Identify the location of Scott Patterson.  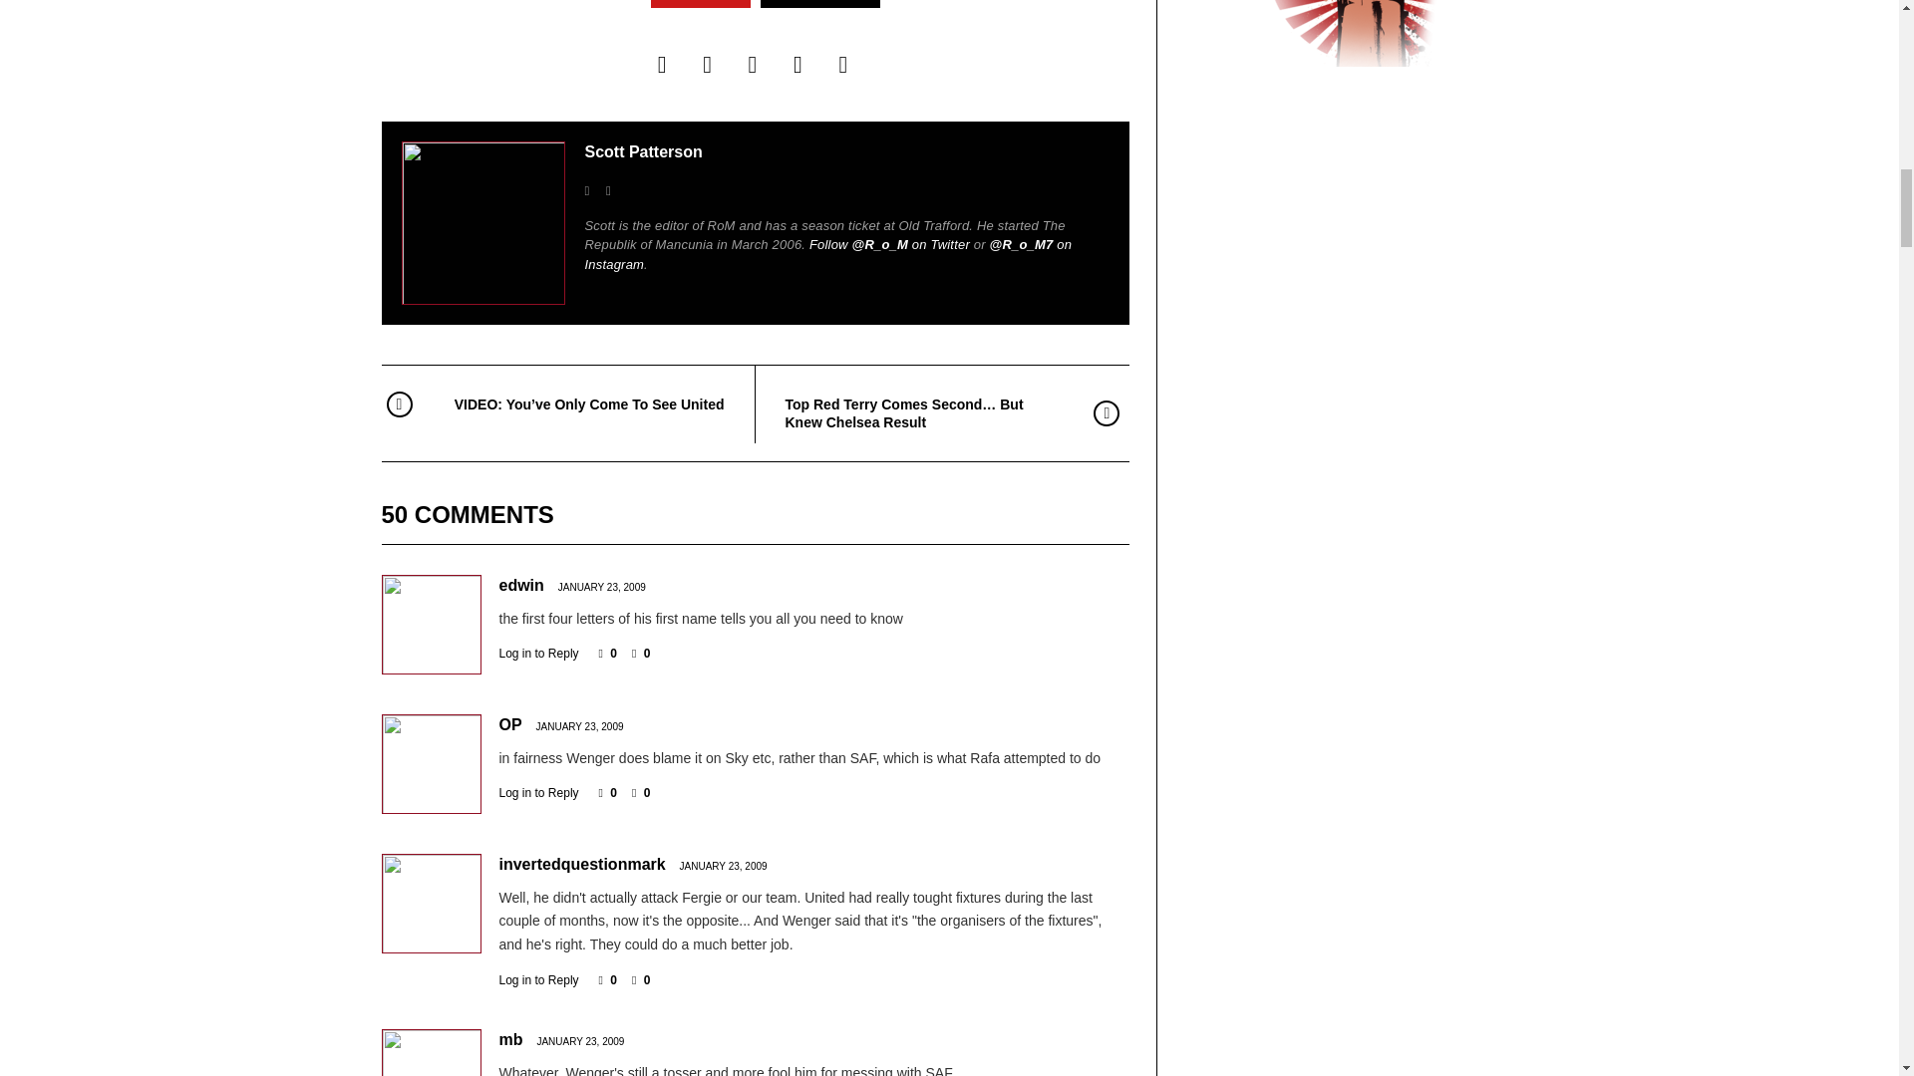
(642, 151).